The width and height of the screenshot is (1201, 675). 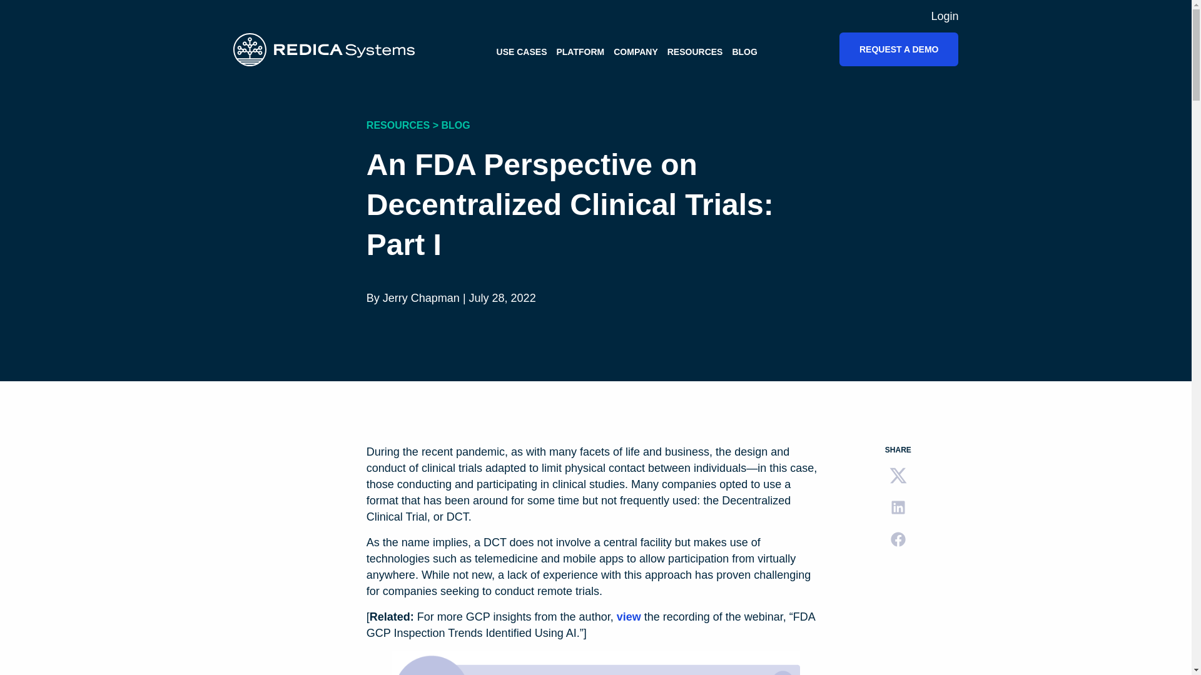 What do you see at coordinates (323, 49) in the screenshot?
I see `Redica Systems` at bounding box center [323, 49].